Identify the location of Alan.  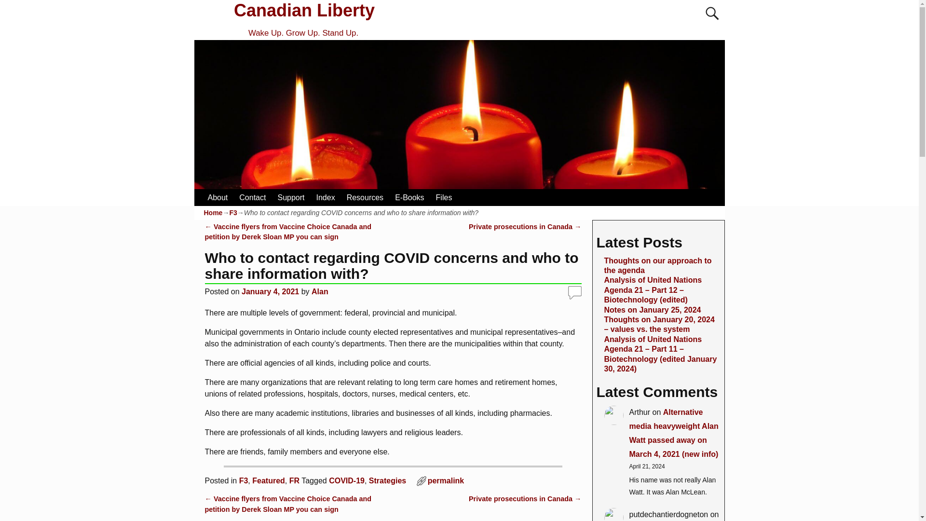
(320, 291).